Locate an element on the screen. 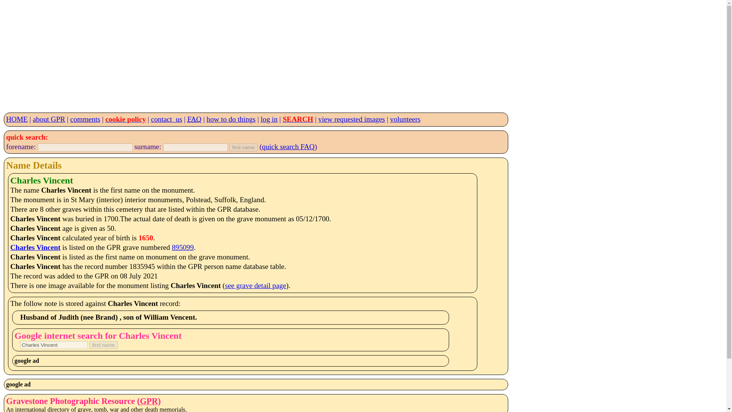 Image resolution: width=732 pixels, height=412 pixels. log in is located at coordinates (269, 119).